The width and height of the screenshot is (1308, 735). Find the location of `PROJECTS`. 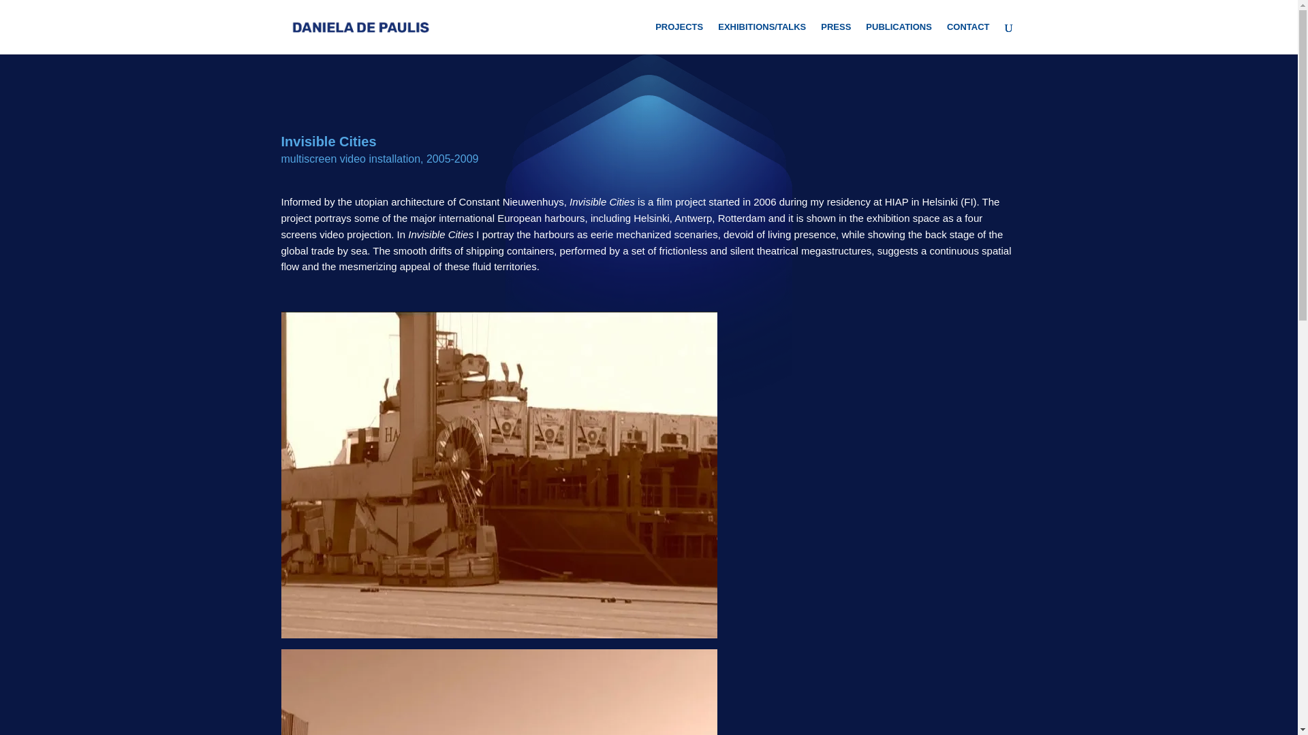

PROJECTS is located at coordinates (679, 38).